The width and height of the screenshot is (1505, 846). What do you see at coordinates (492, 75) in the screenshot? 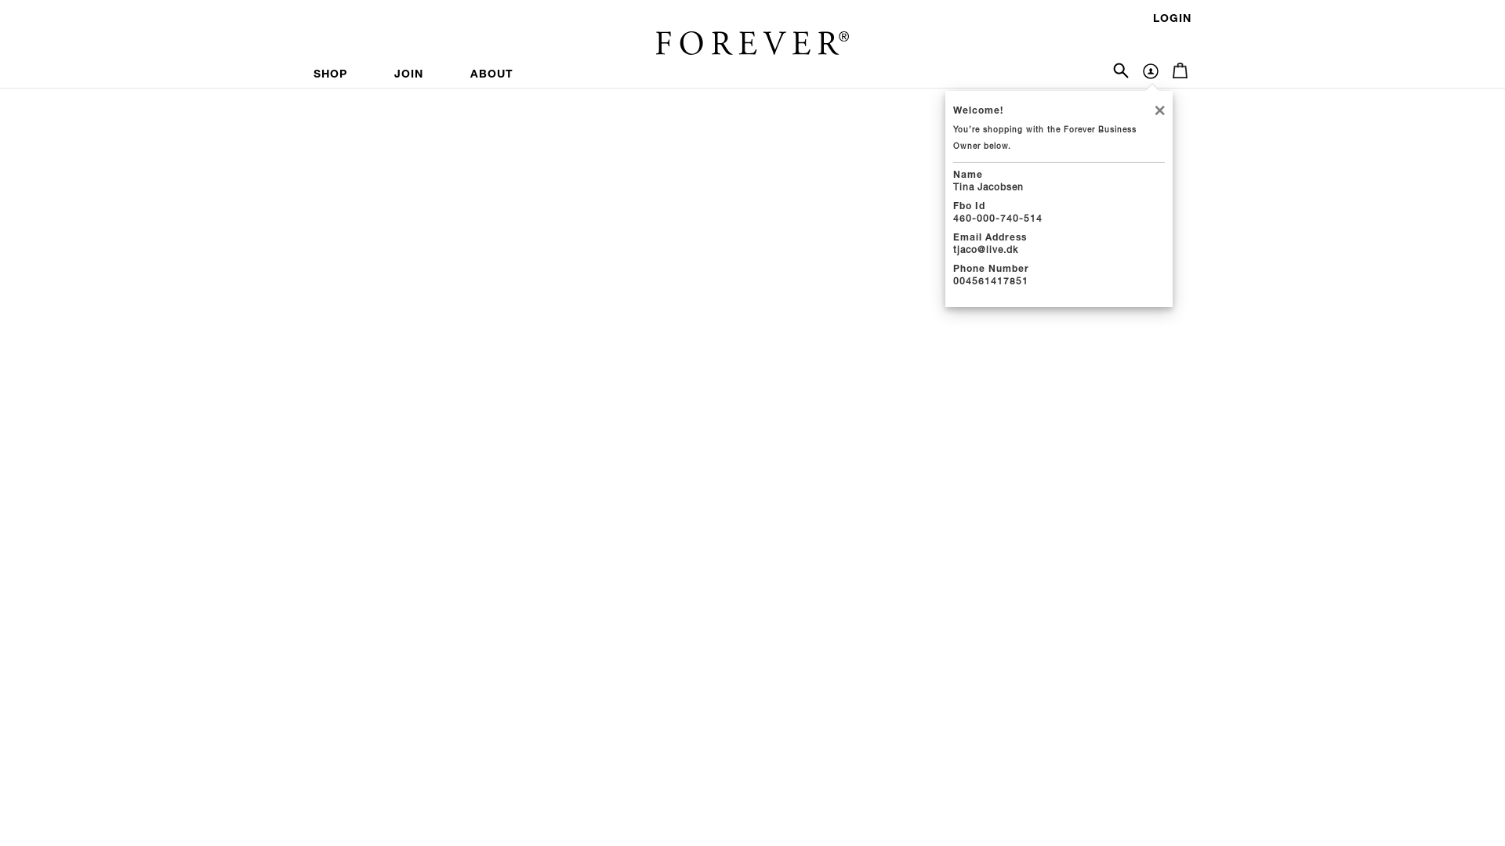
I see `ABOUT` at bounding box center [492, 75].